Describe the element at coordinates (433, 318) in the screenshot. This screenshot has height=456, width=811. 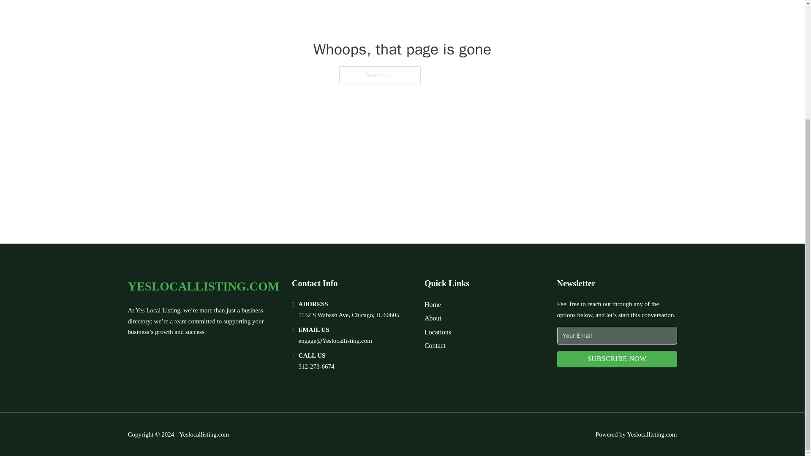
I see `About` at that location.